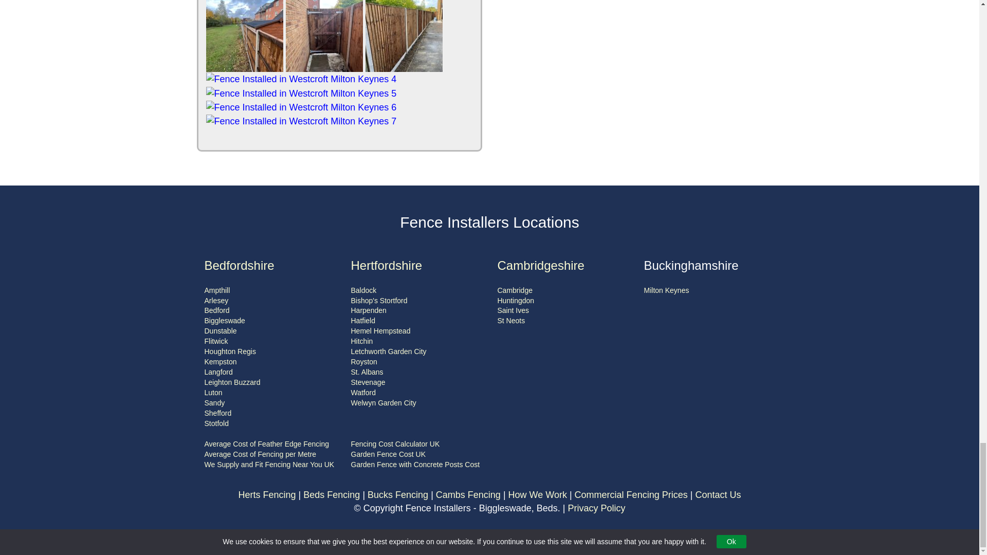  I want to click on Bedford, so click(217, 310).